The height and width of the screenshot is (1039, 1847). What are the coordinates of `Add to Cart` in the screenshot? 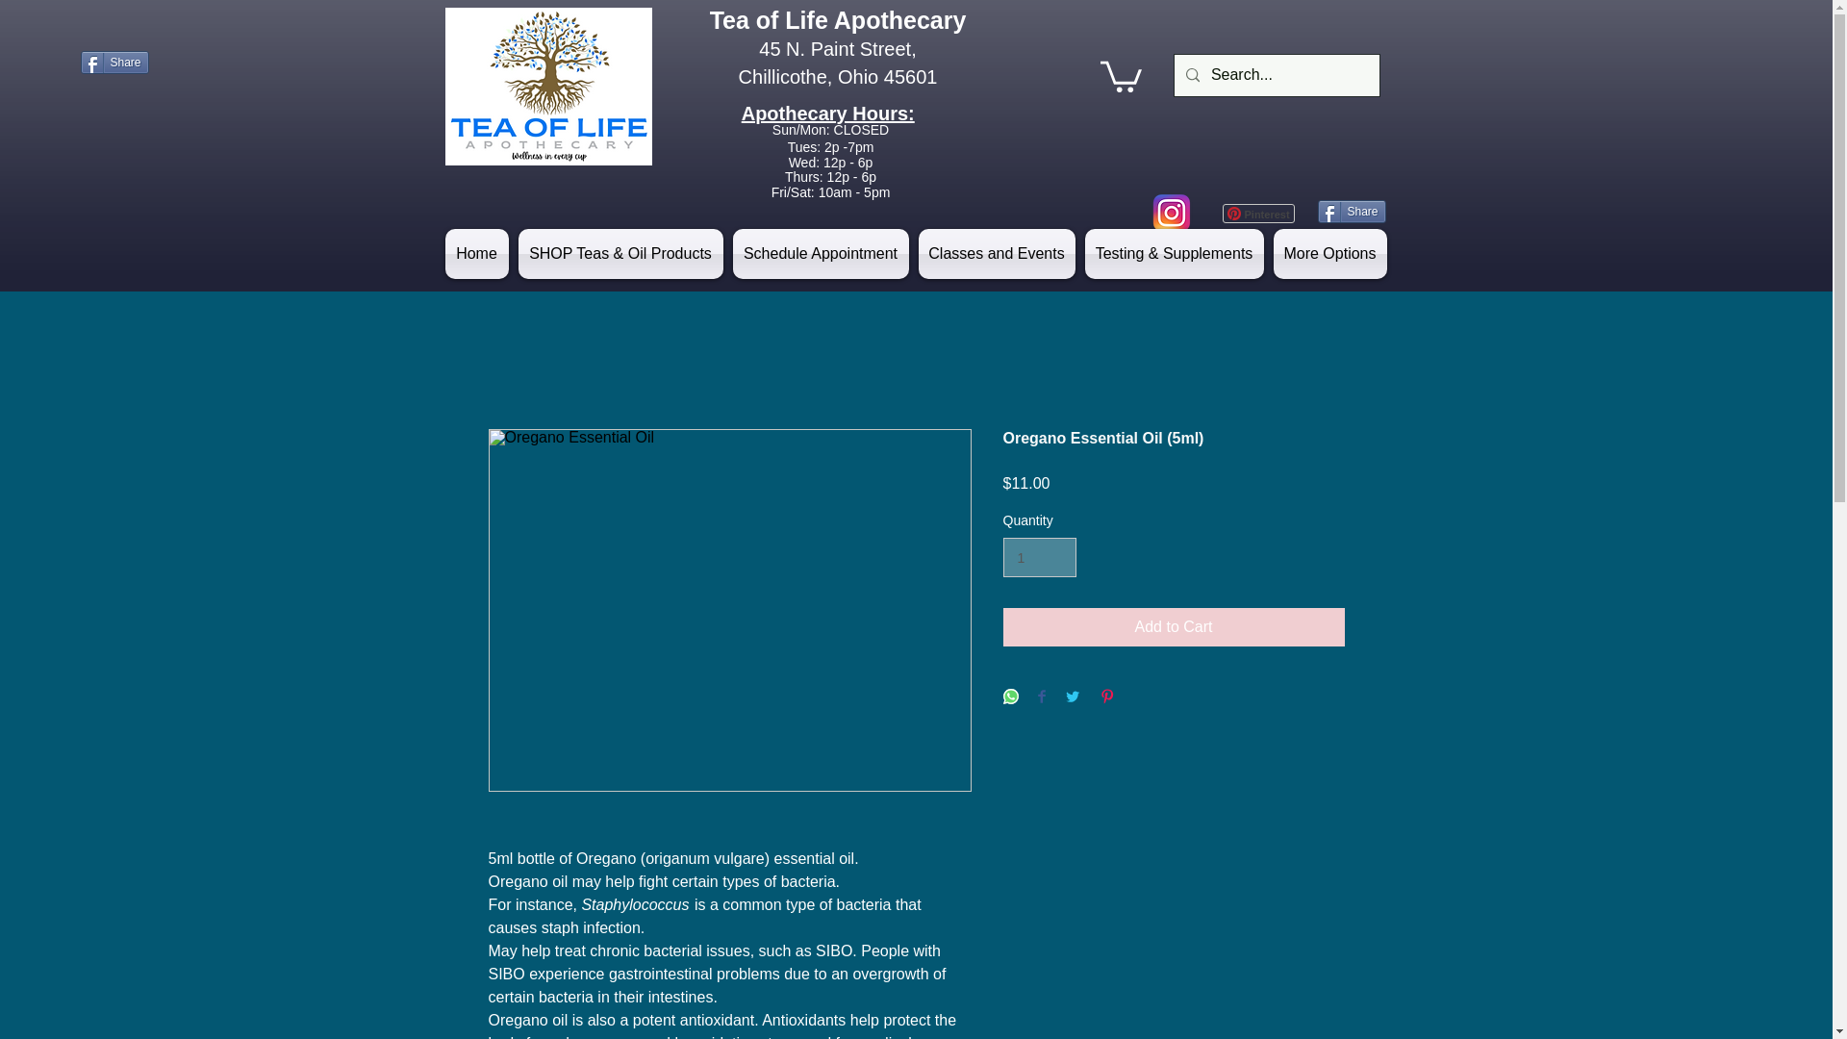 It's located at (1174, 626).